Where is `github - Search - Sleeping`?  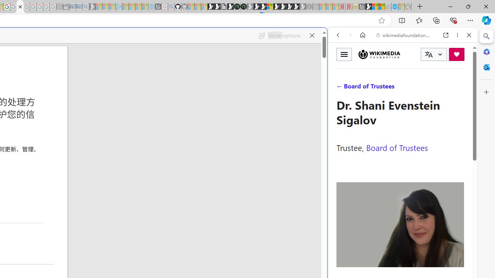
github - Search - Sleeping is located at coordinates (171, 7).